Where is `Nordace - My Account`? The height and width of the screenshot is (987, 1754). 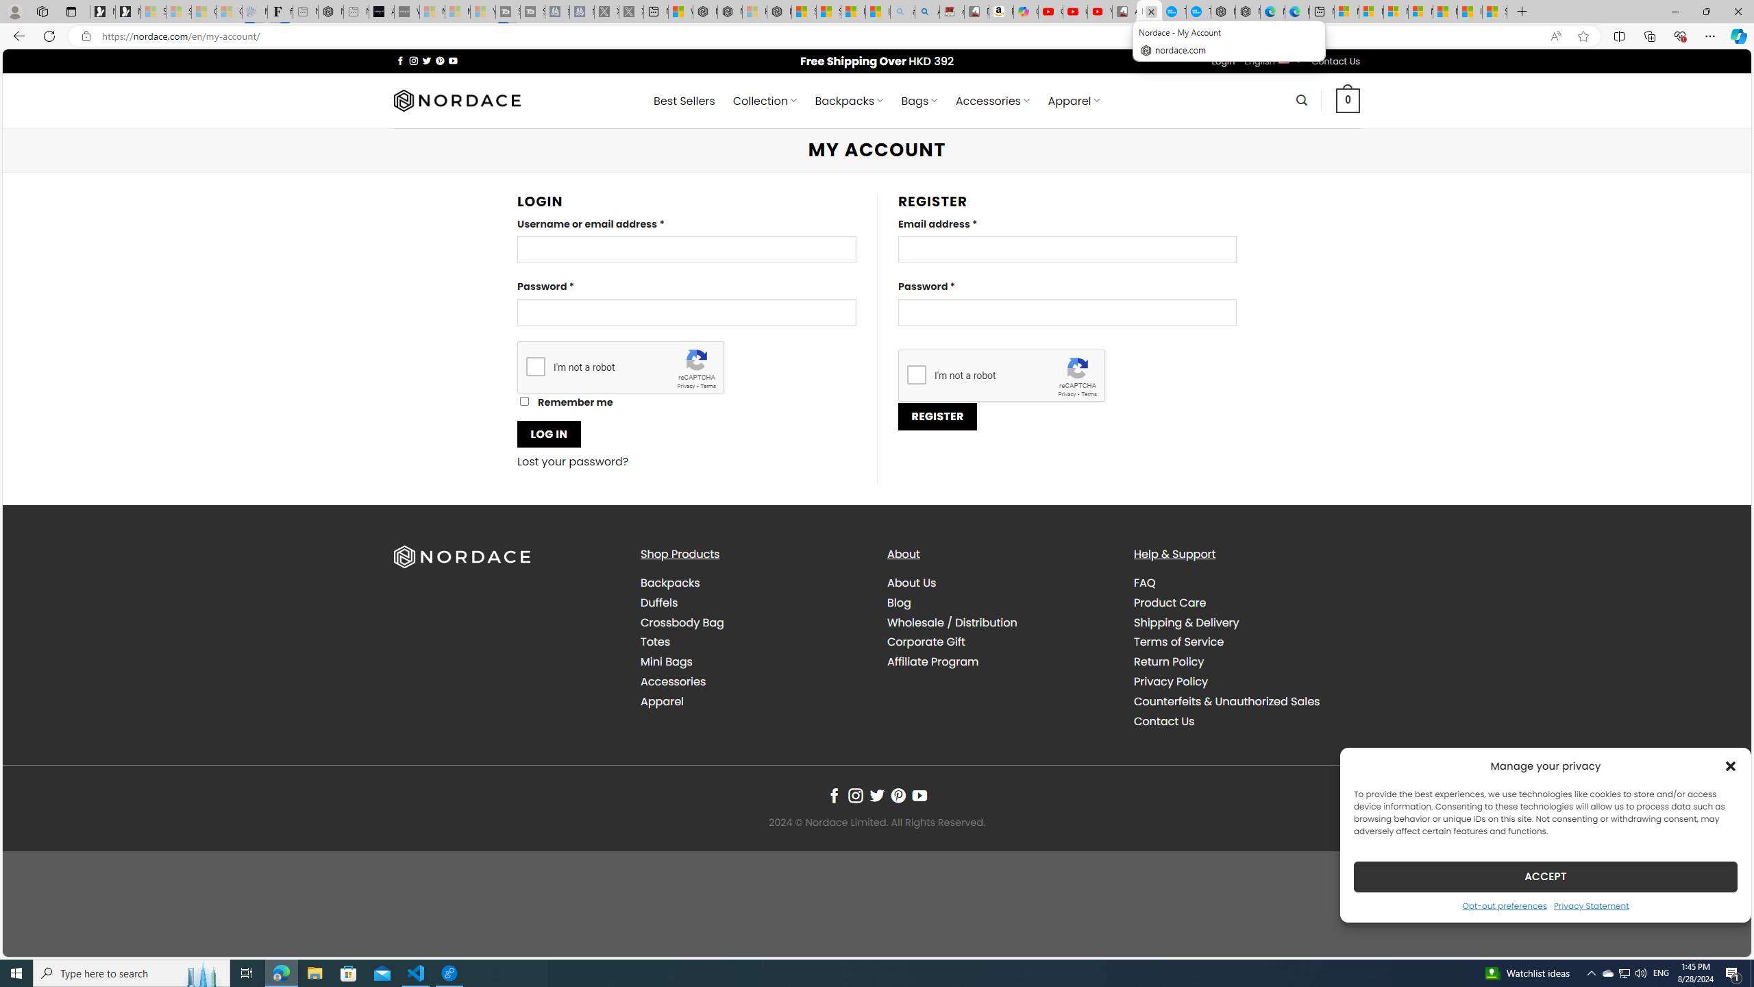 Nordace - My Account is located at coordinates (1150, 12).